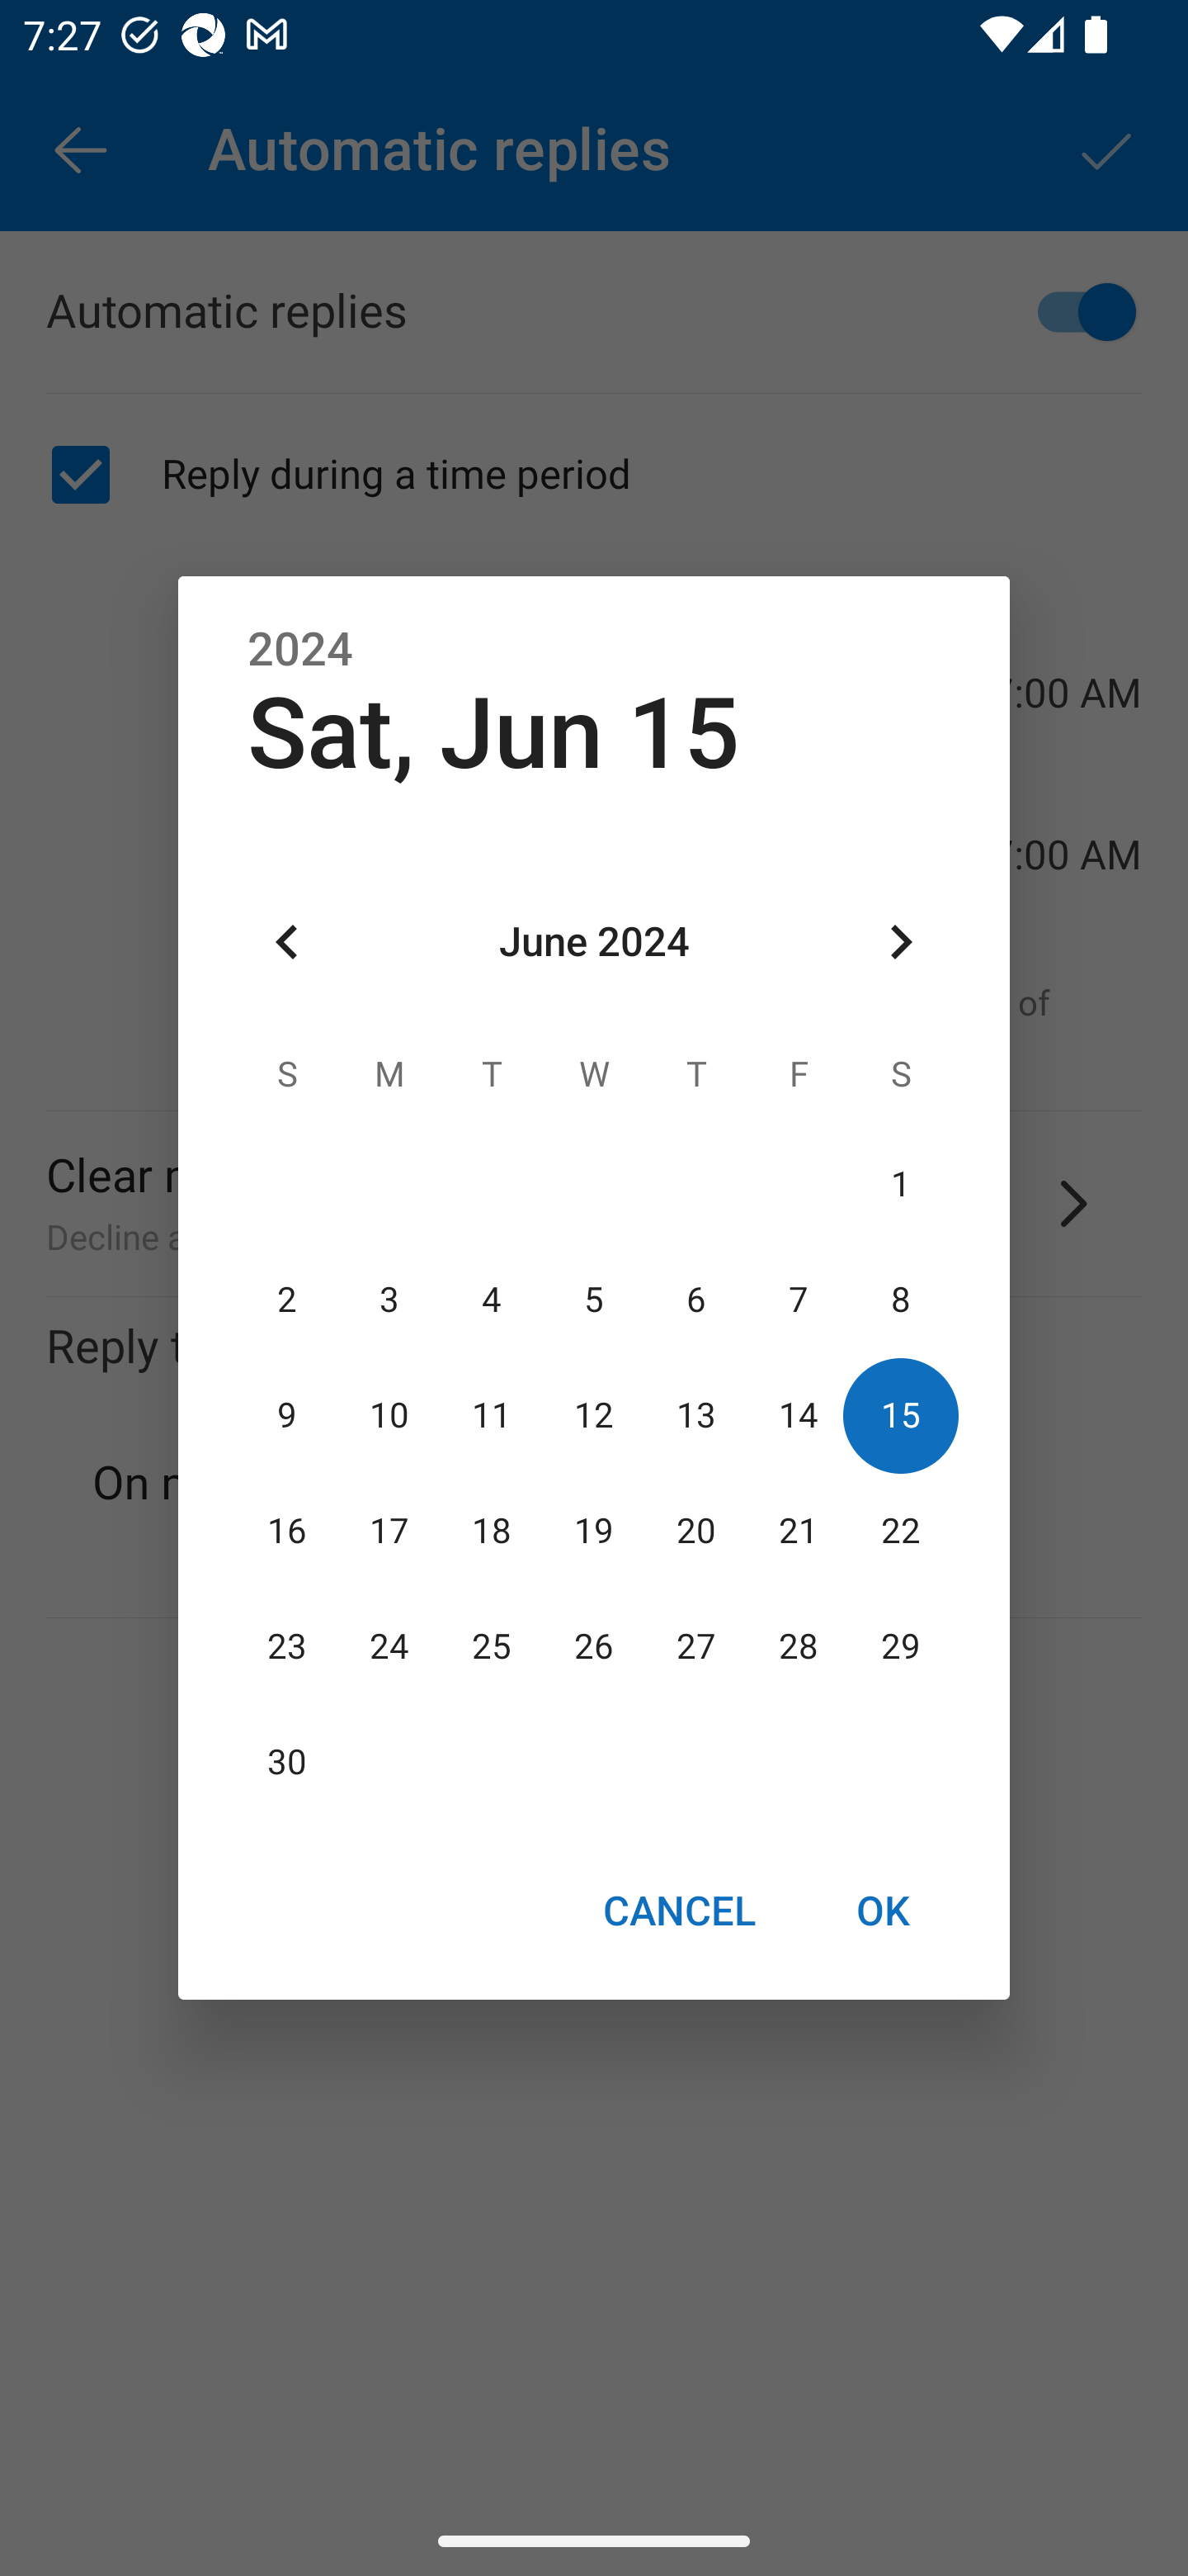 The width and height of the screenshot is (1188, 2576). What do you see at coordinates (900, 1647) in the screenshot?
I see `29 29 June 2024` at bounding box center [900, 1647].